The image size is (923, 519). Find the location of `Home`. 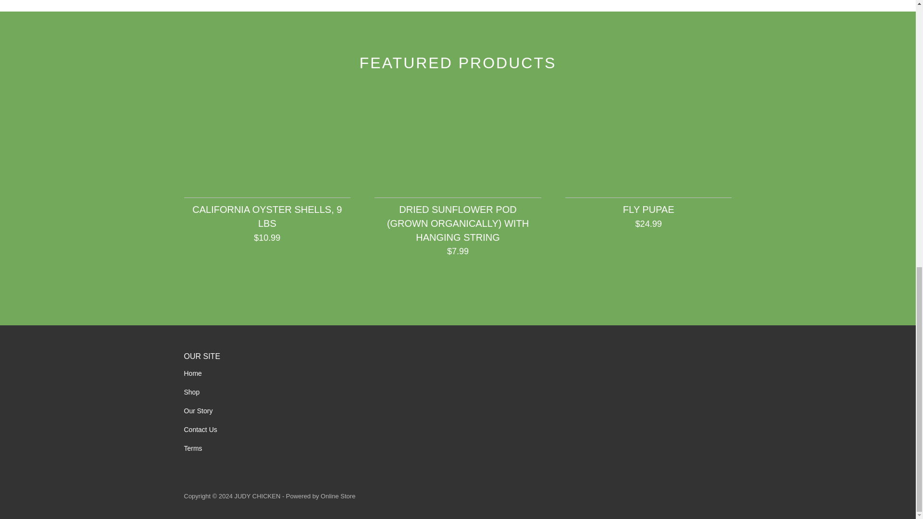

Home is located at coordinates (192, 373).